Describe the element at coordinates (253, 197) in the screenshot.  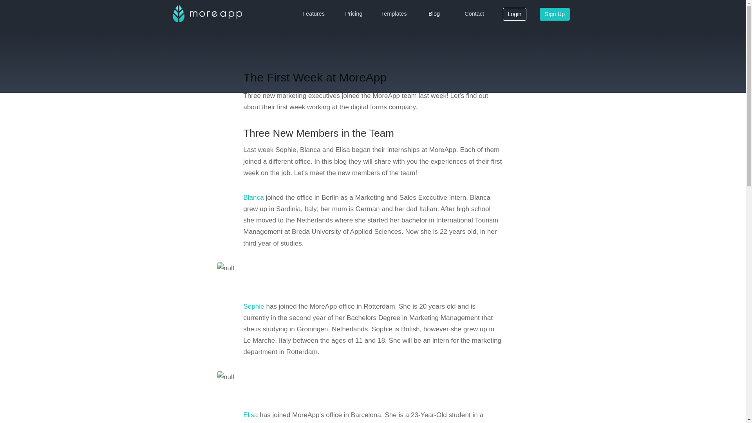
I see `Blanca` at that location.